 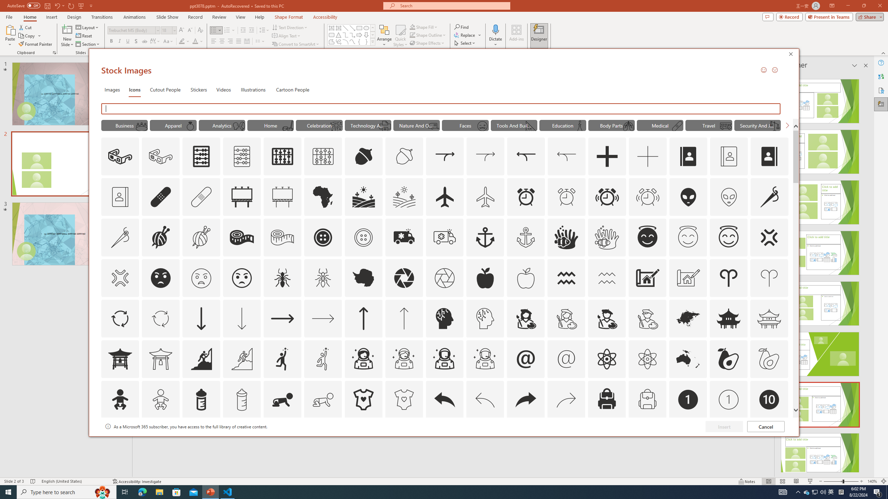 What do you see at coordinates (807, 492) in the screenshot?
I see `AutomationID: Icons_AnemoneAndClownfish` at bounding box center [807, 492].